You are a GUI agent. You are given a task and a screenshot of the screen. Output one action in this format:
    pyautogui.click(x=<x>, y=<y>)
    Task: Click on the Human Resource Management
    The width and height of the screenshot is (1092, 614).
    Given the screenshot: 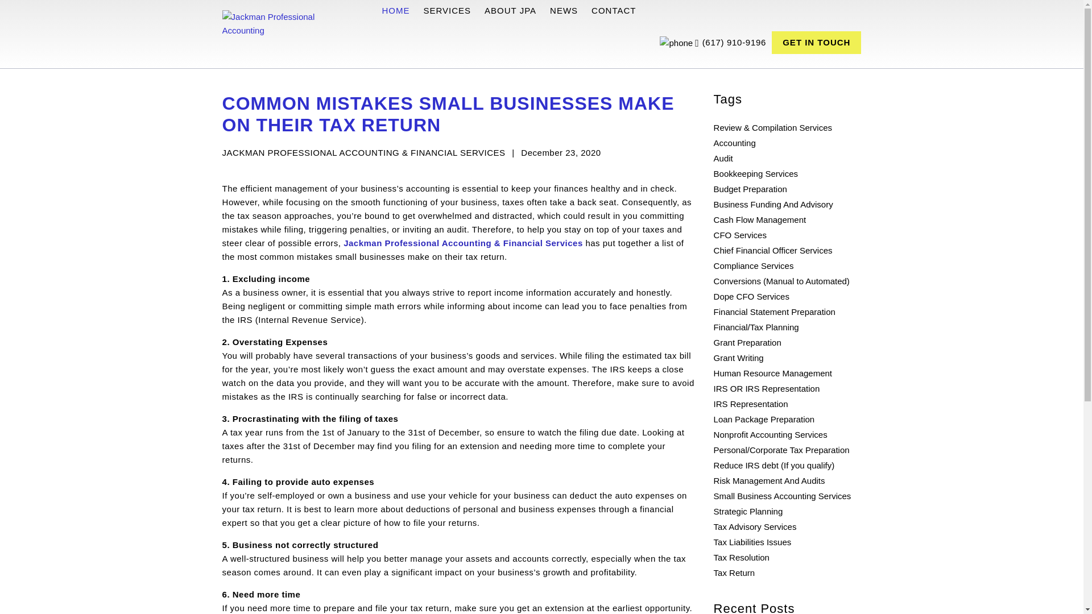 What is the action you would take?
    pyautogui.click(x=773, y=373)
    